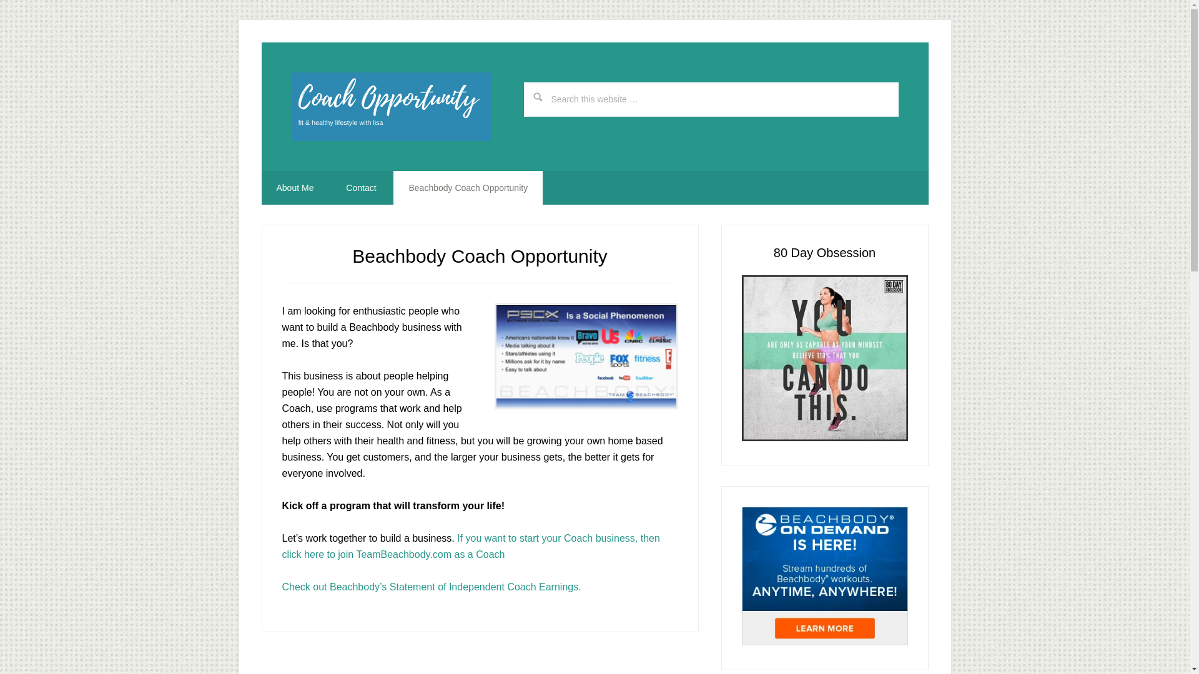 The width and height of the screenshot is (1199, 674). I want to click on Contact, so click(360, 188).